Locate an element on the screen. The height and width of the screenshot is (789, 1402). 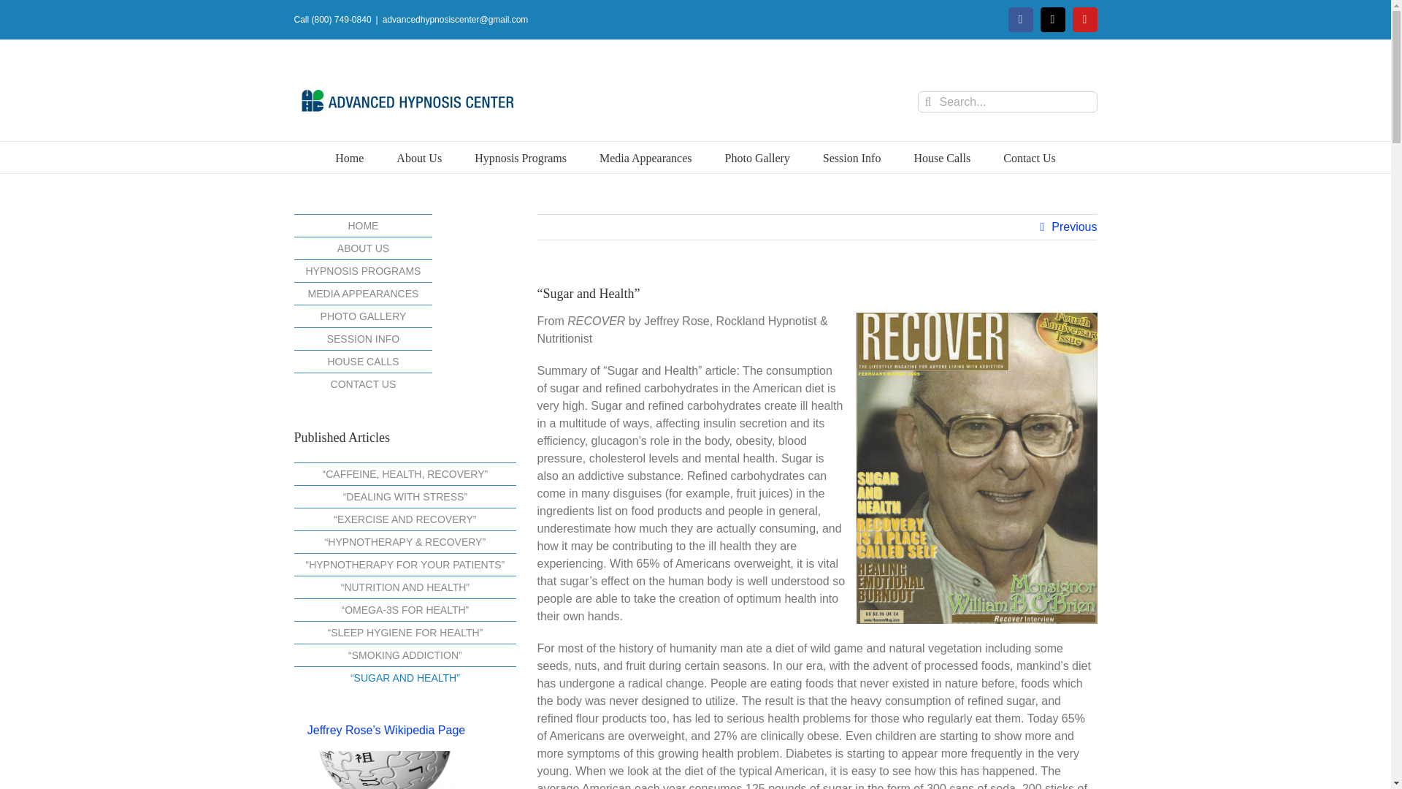
Facebook is located at coordinates (1021, 19).